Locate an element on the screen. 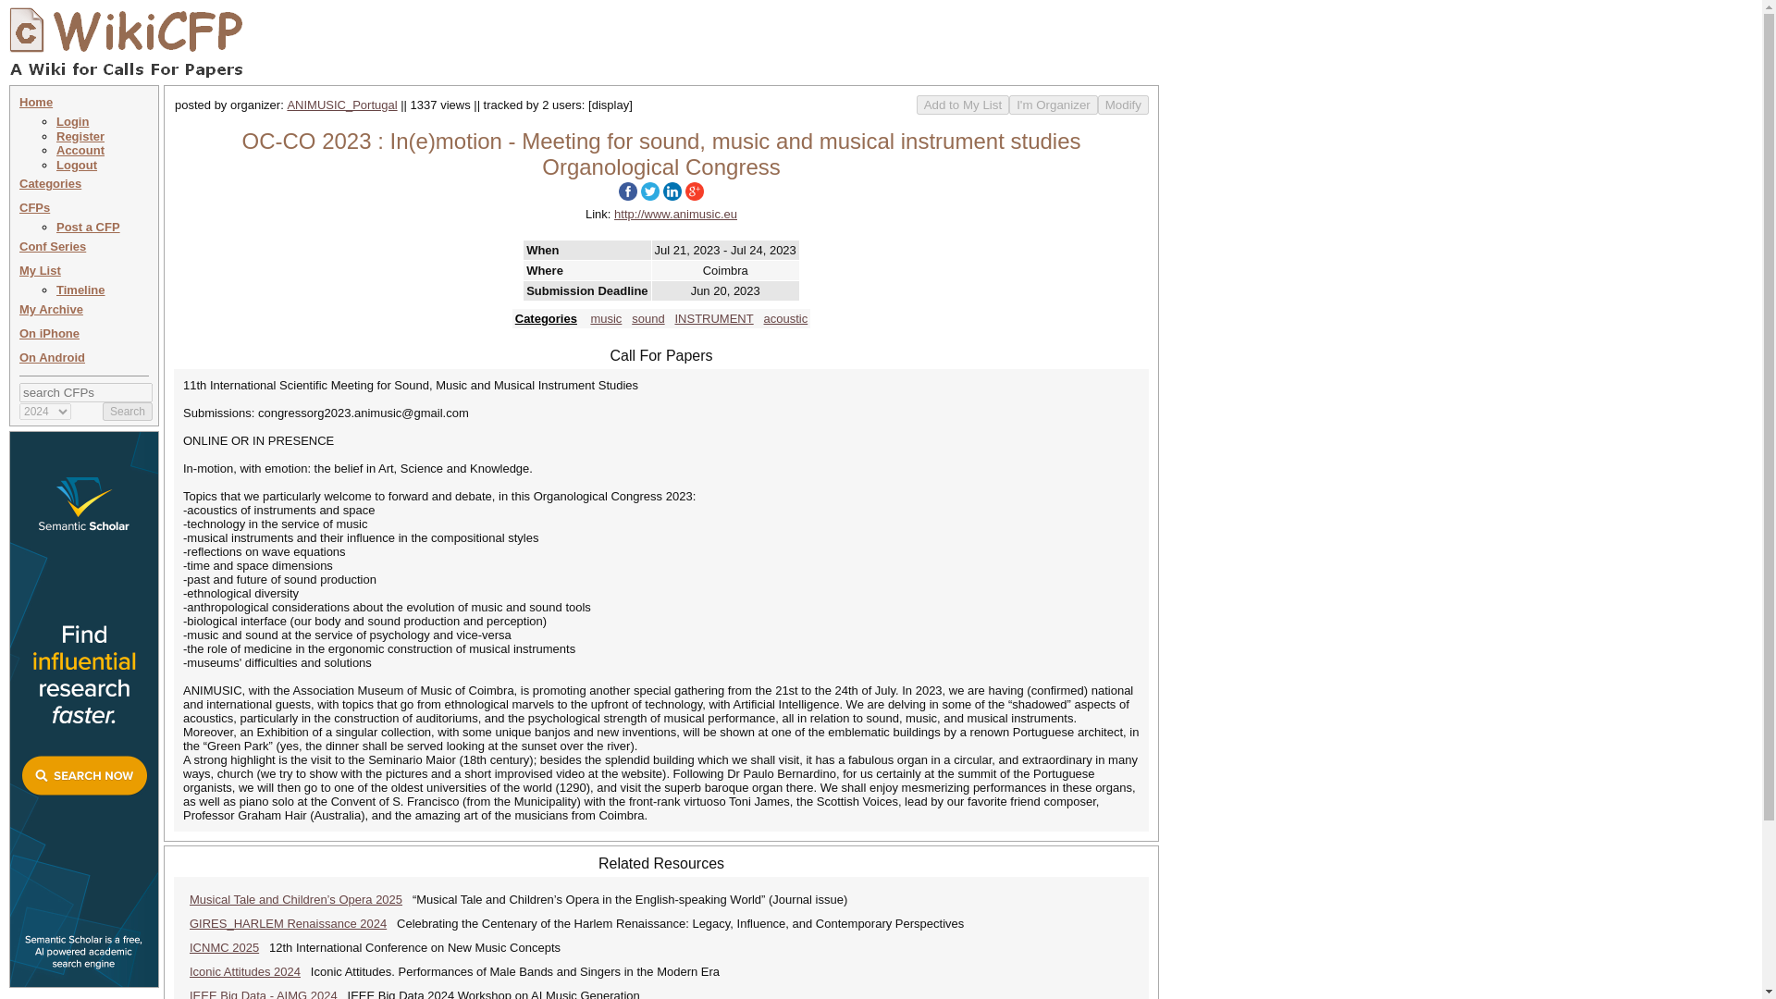 Image resolution: width=1776 pixels, height=999 pixels. Iconic Attitudes 2024 is located at coordinates (244, 971).